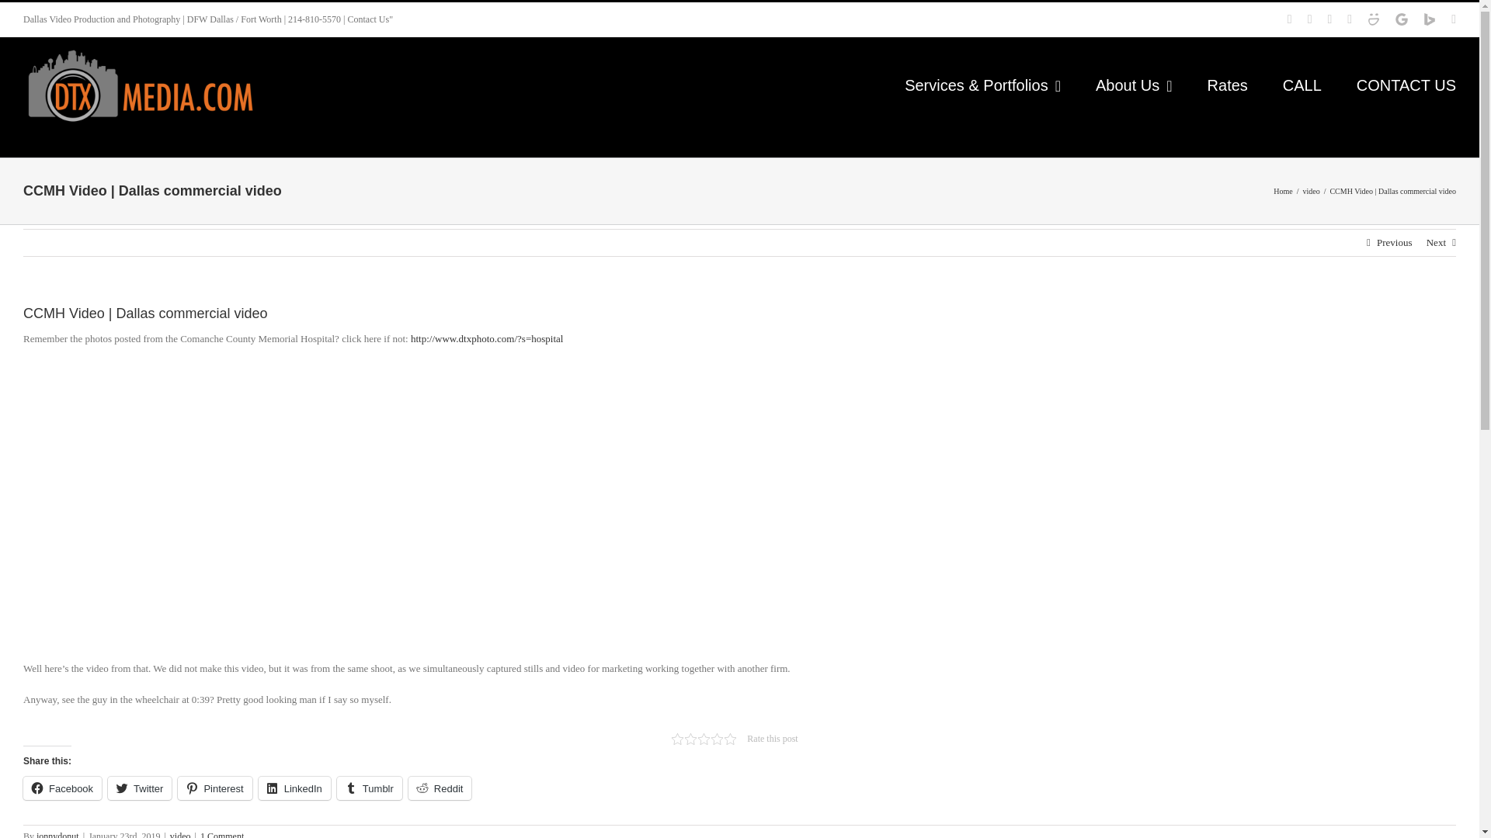  What do you see at coordinates (214, 788) in the screenshot?
I see `Click to share on Pinterest` at bounding box center [214, 788].